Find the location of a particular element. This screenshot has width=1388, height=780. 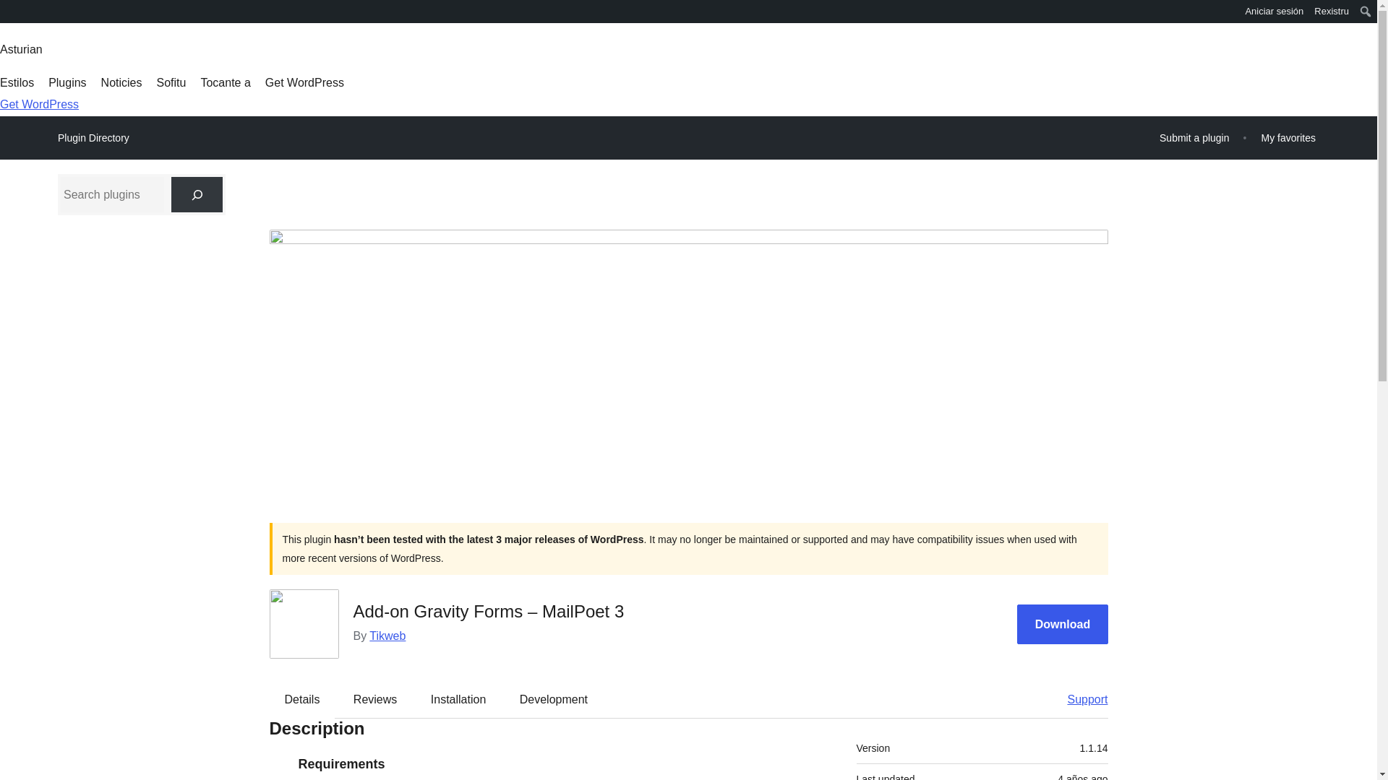

Submit a plugin is located at coordinates (1194, 137).